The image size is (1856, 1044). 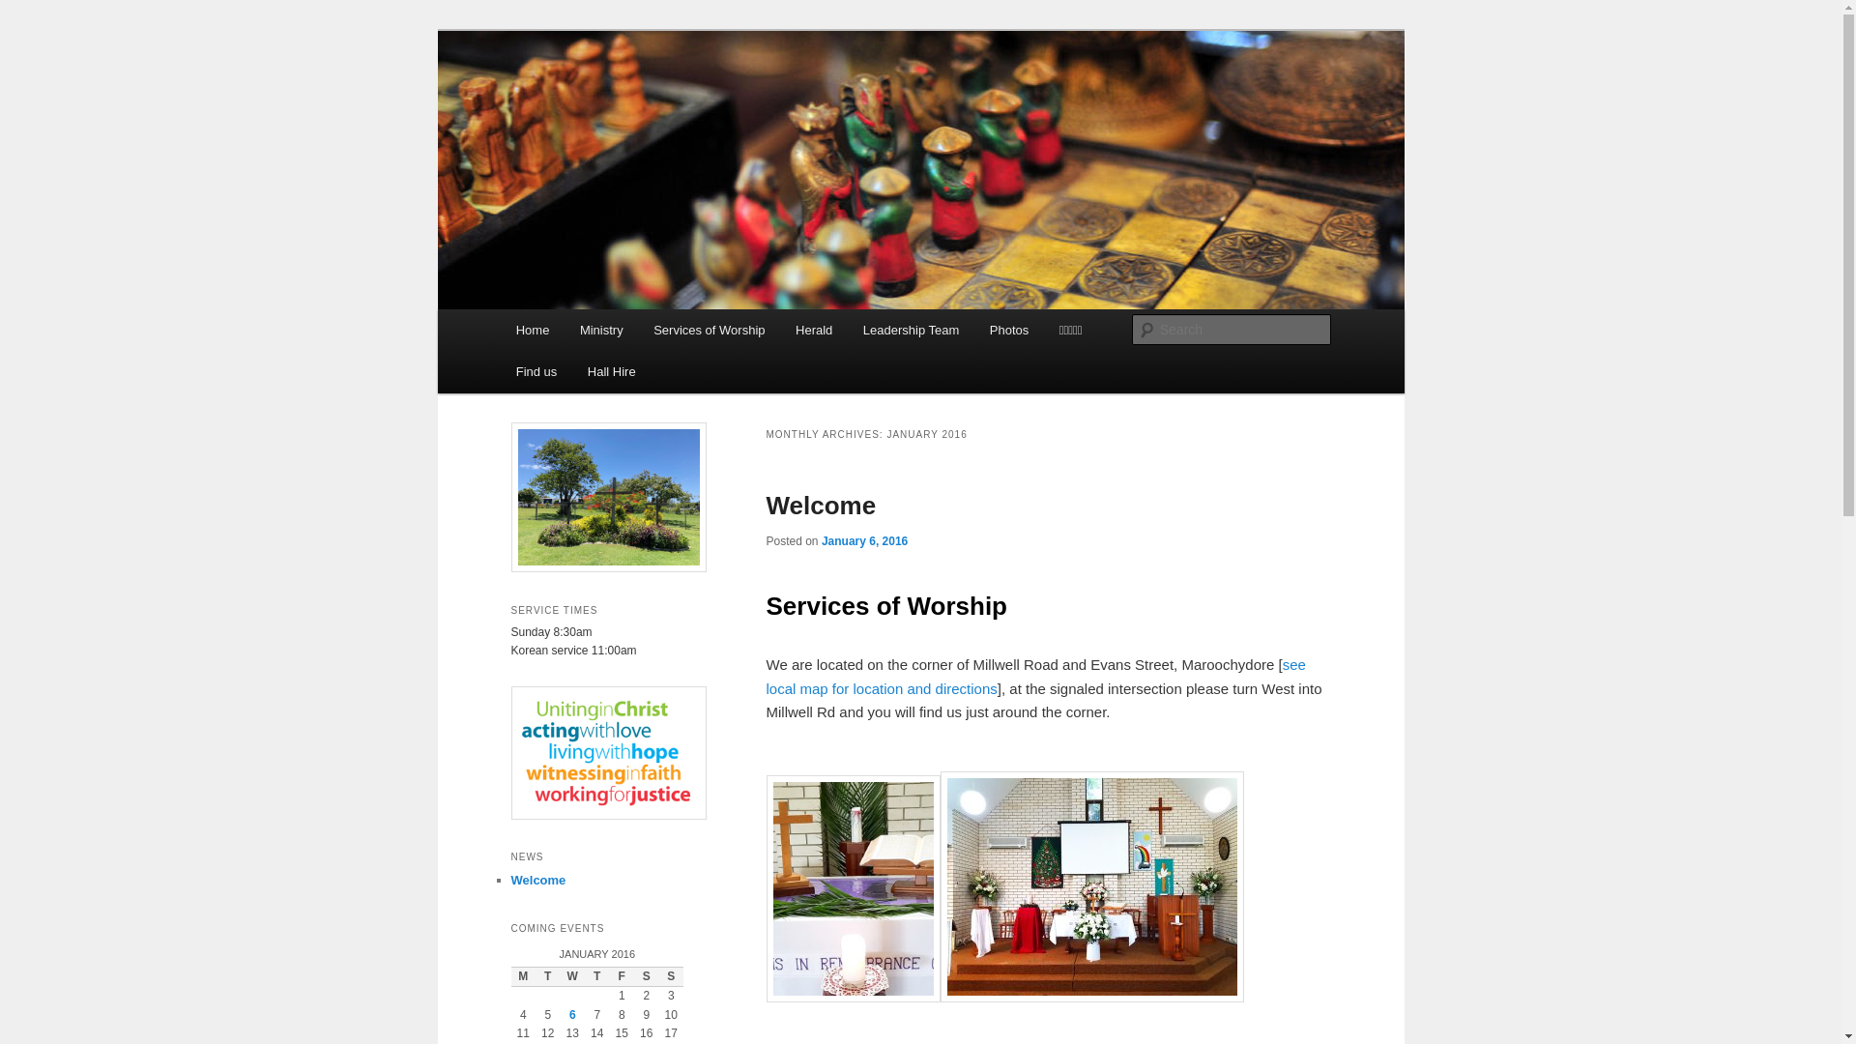 What do you see at coordinates (1009, 331) in the screenshot?
I see `Photos` at bounding box center [1009, 331].